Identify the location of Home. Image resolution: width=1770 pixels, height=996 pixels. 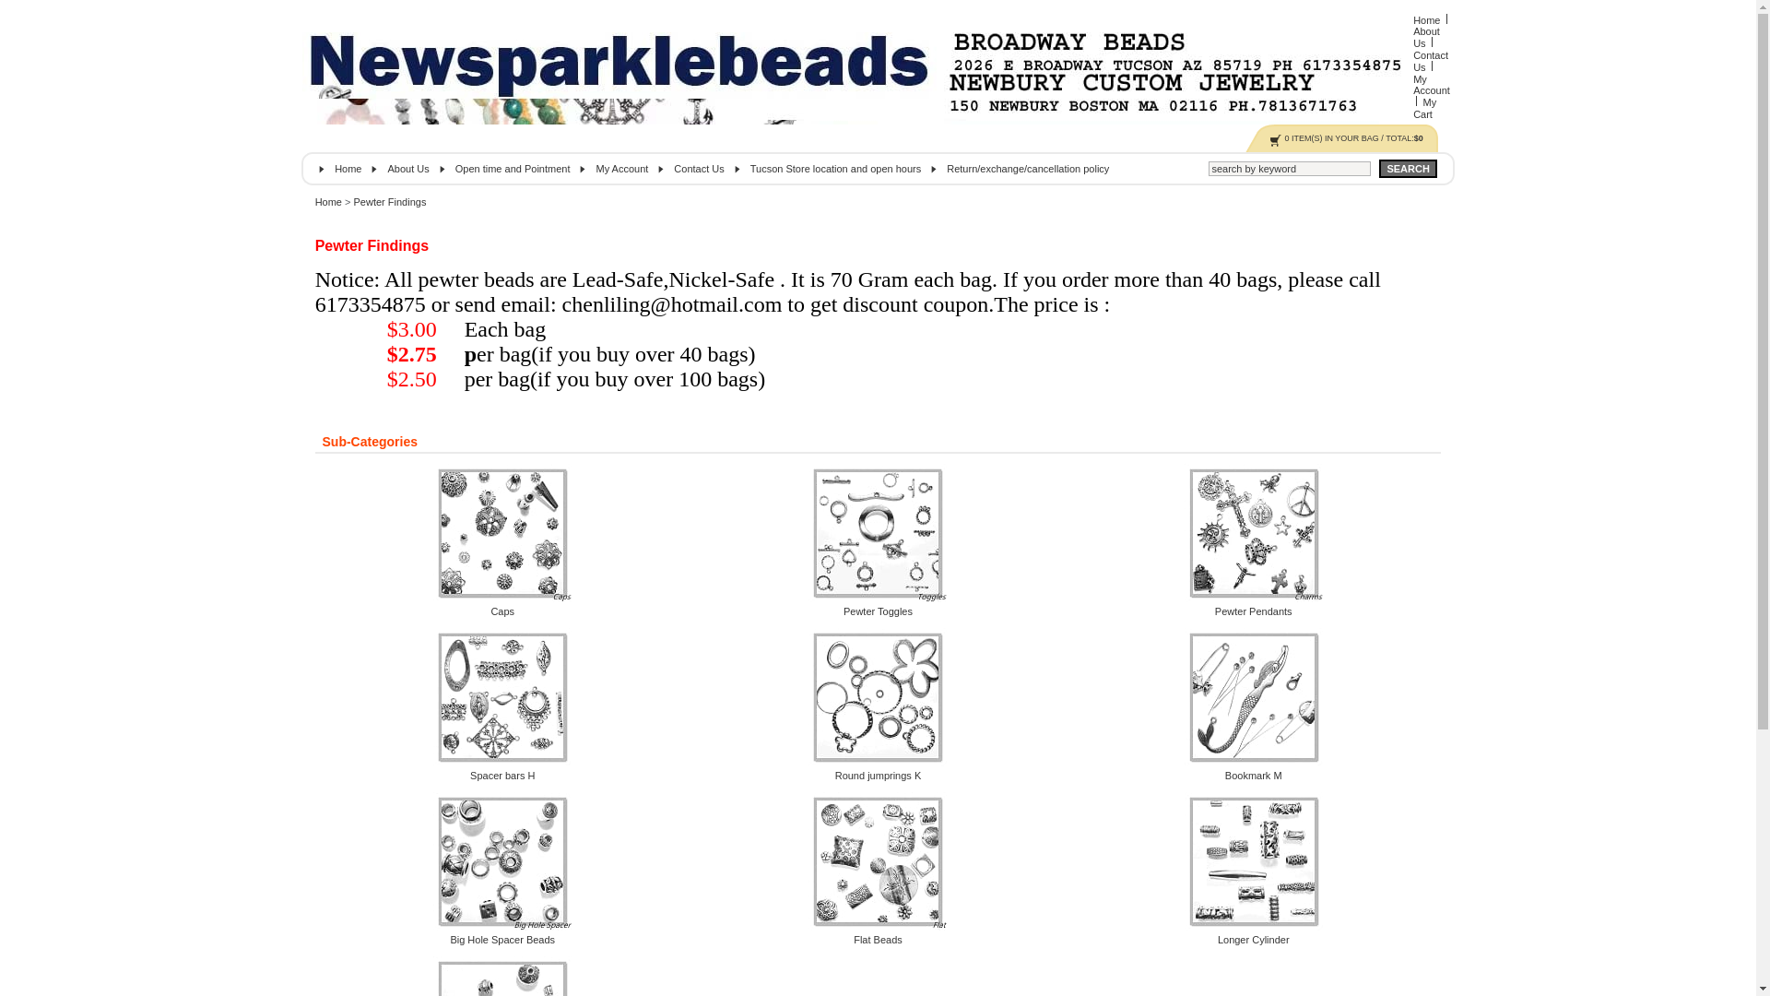
(328, 202).